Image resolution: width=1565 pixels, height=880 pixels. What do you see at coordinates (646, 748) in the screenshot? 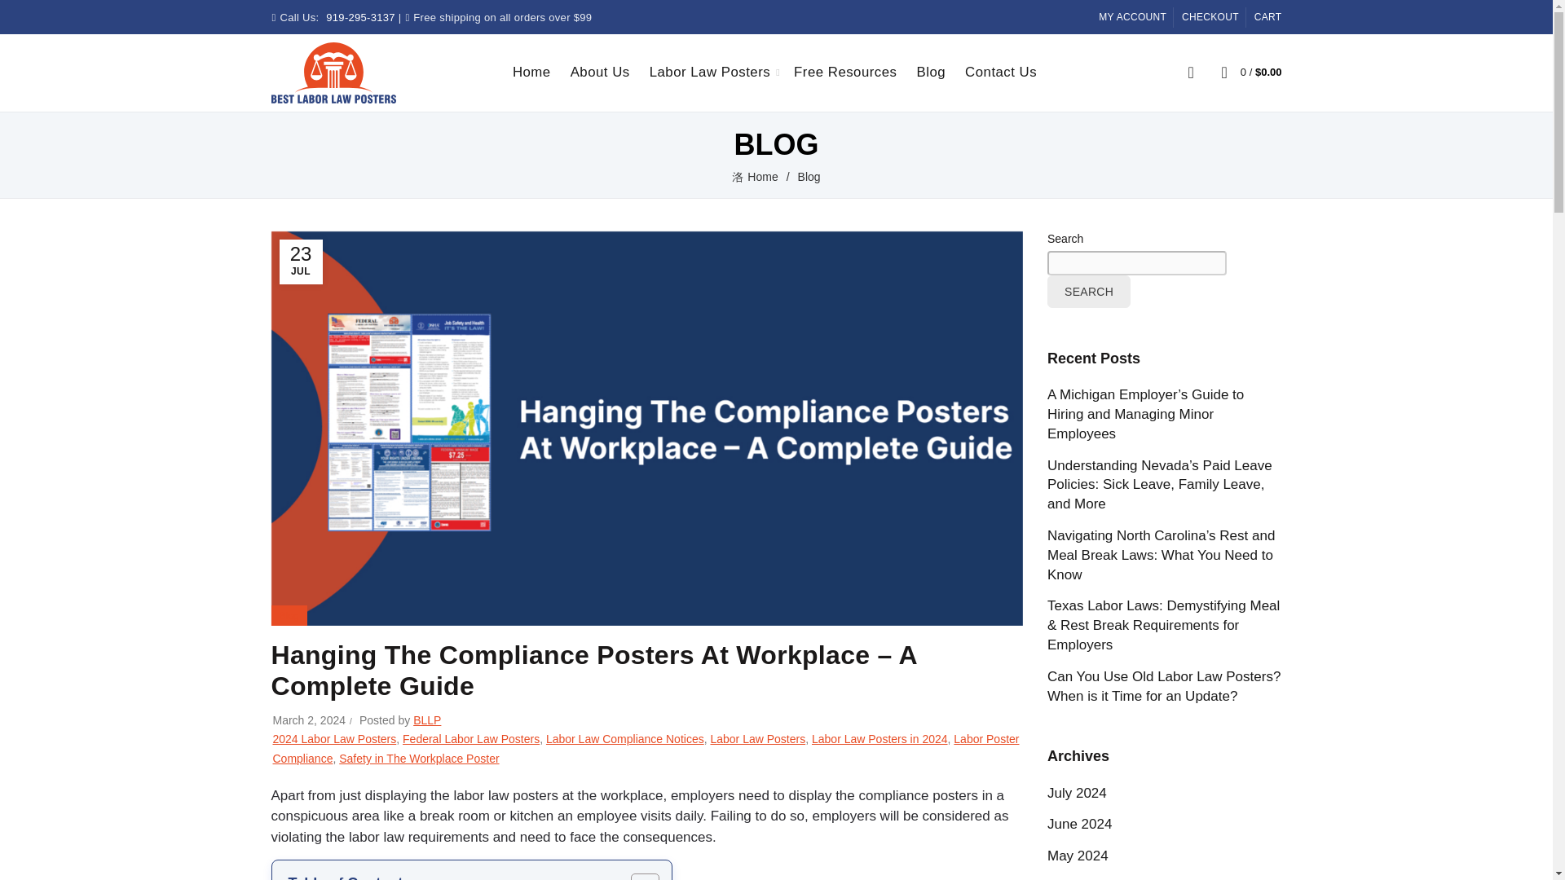
I see `Labor Poster Compliance` at bounding box center [646, 748].